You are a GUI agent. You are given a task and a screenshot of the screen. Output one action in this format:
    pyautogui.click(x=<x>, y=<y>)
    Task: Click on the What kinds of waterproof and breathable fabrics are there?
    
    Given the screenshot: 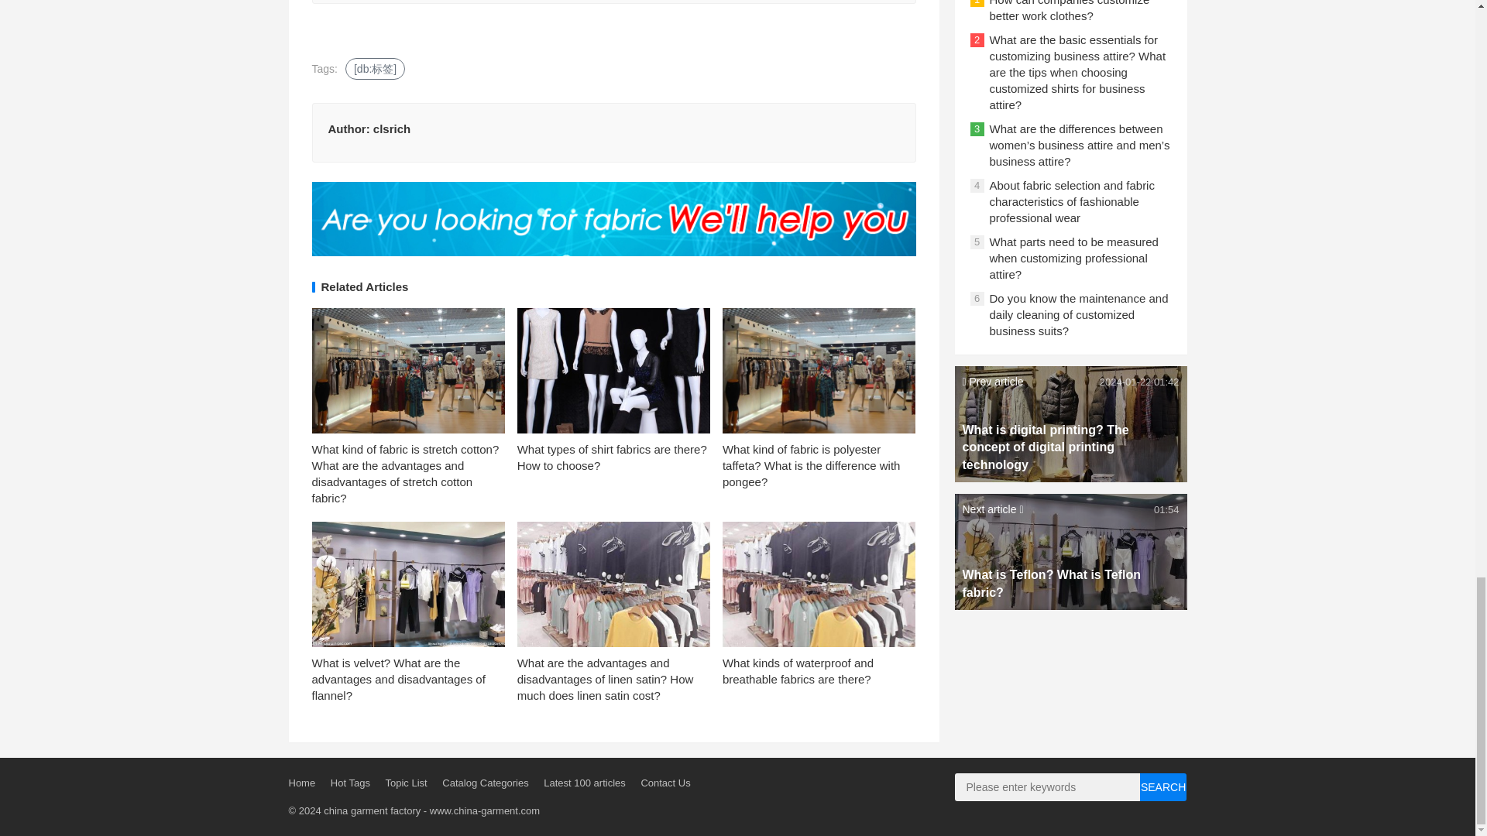 What is the action you would take?
    pyautogui.click(x=798, y=670)
    